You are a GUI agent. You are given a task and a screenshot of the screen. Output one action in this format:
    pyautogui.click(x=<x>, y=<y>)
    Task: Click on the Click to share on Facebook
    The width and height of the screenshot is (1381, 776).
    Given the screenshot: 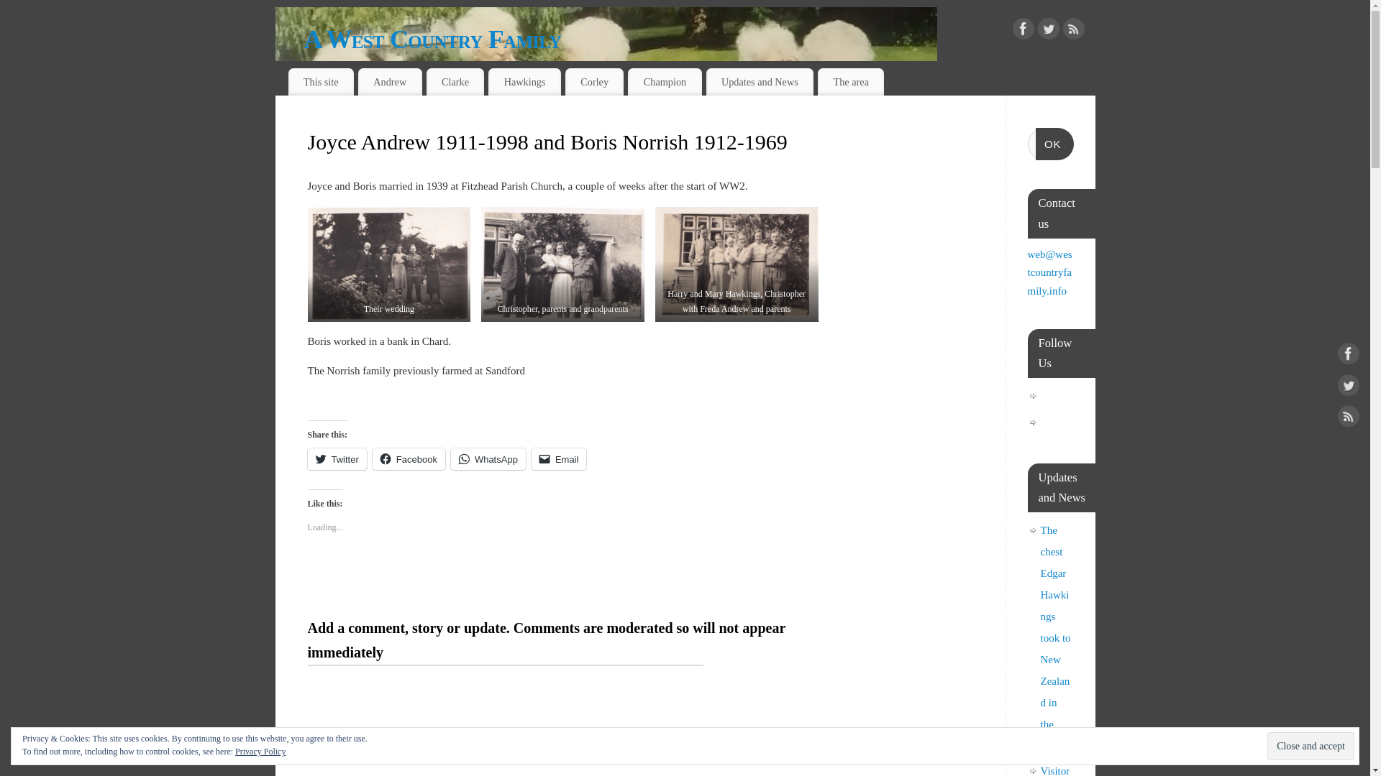 What is the action you would take?
    pyautogui.click(x=409, y=459)
    